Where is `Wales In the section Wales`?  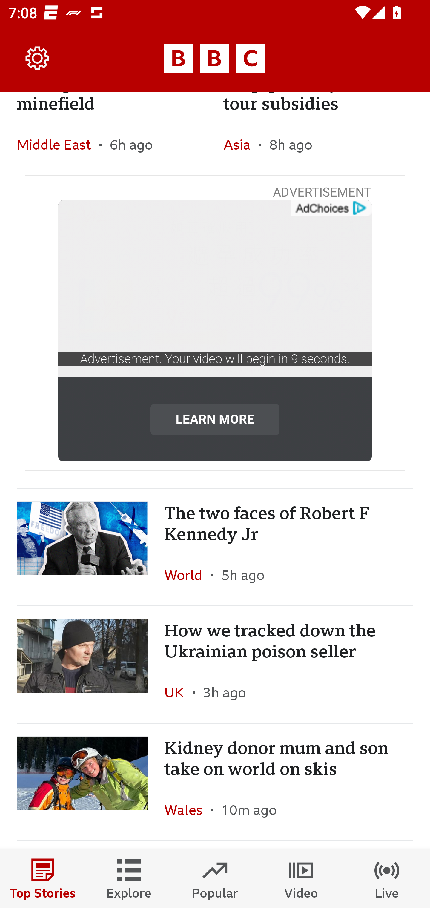 Wales In the section Wales is located at coordinates (188, 810).